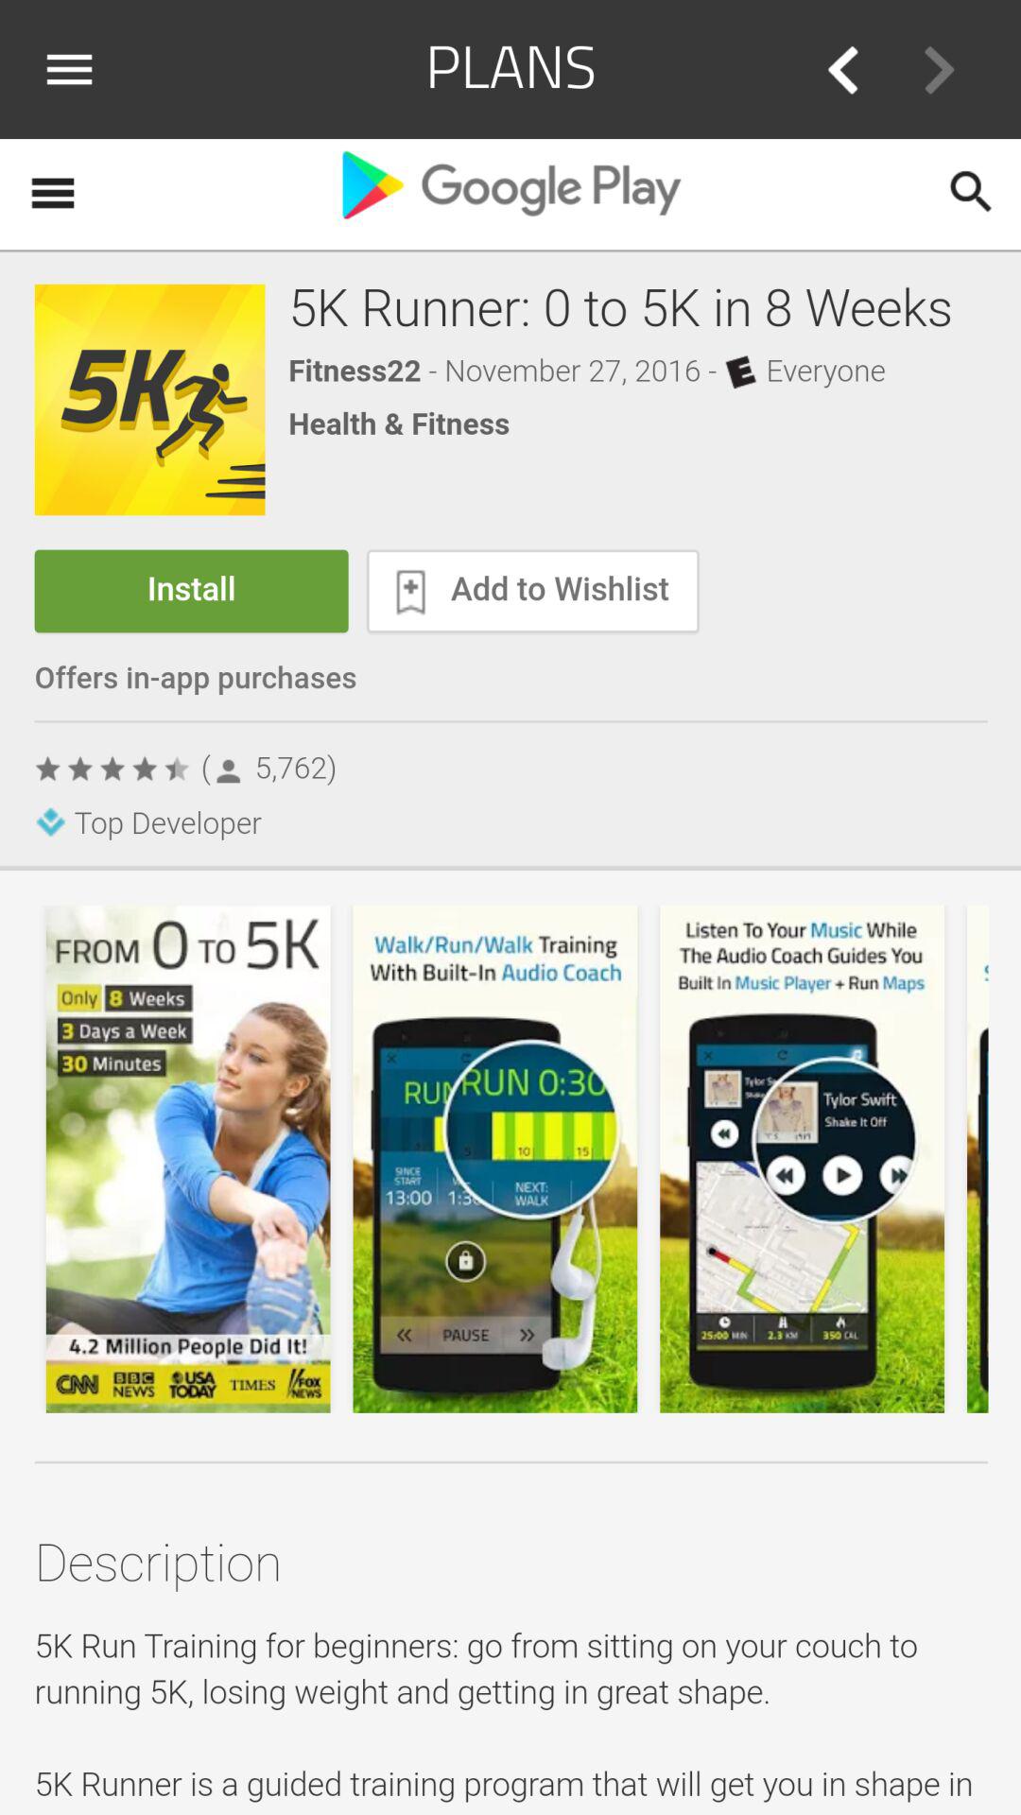 This screenshot has height=1815, width=1021. I want to click on previews button, so click(842, 70).